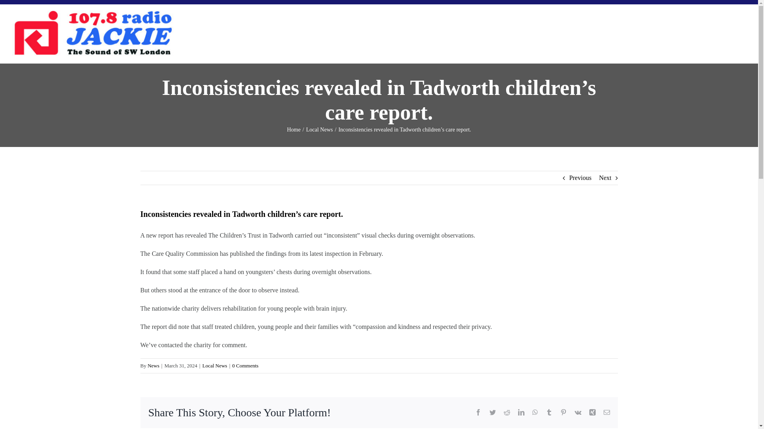 This screenshot has height=429, width=764. What do you see at coordinates (507, 412) in the screenshot?
I see `Reddit` at bounding box center [507, 412].